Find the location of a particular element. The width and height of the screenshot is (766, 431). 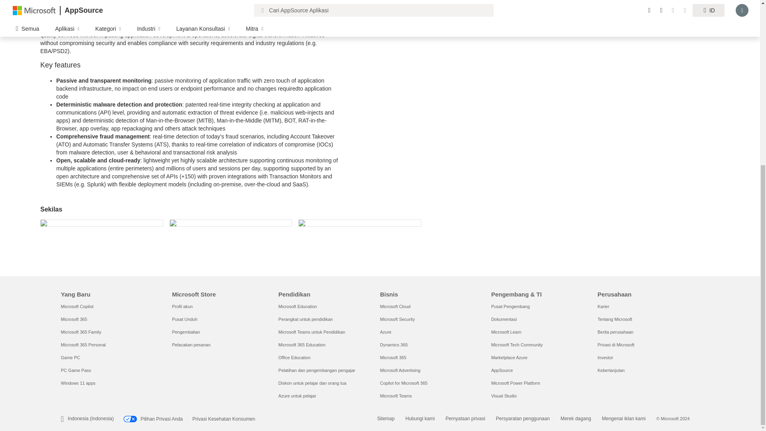

Microsoft Teams untuk Pendidikan is located at coordinates (312, 332).